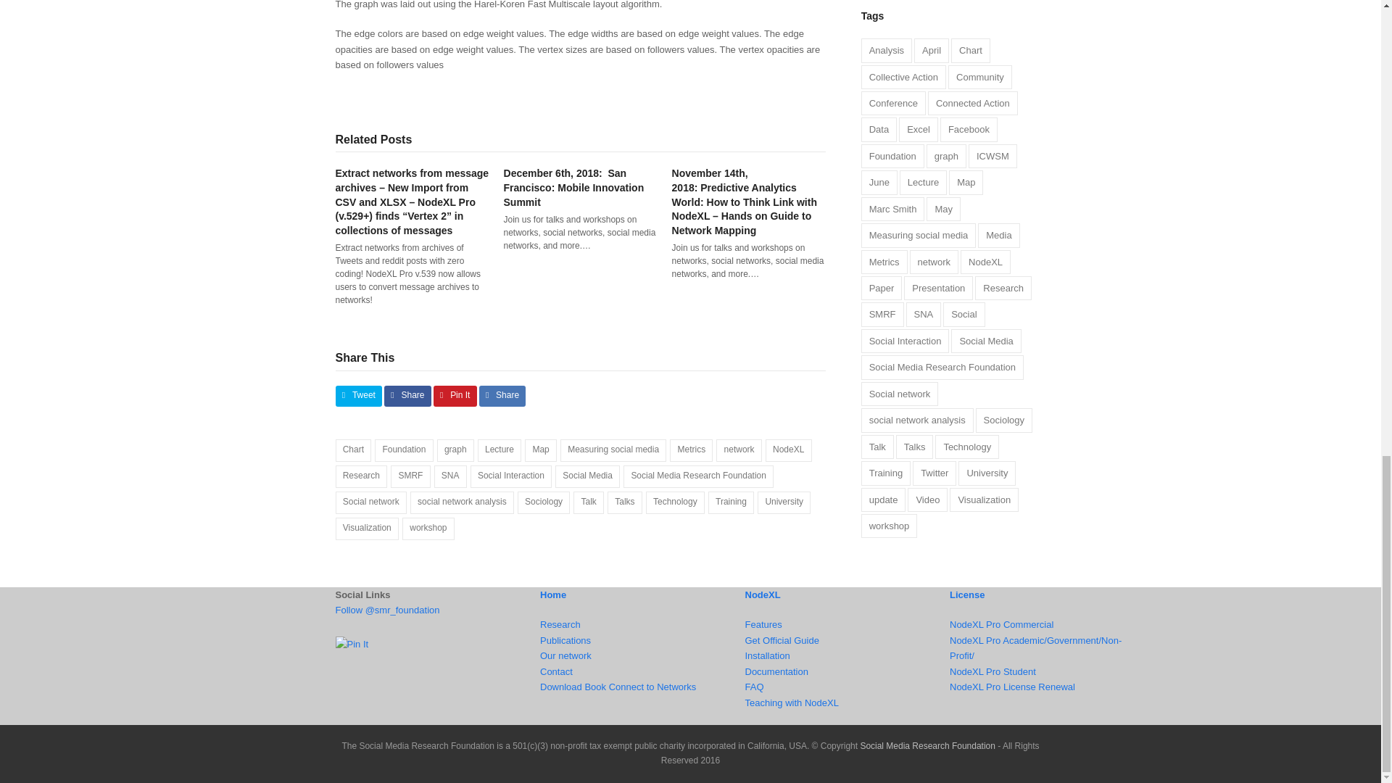 The image size is (1392, 783). I want to click on Pin It, so click(352, 644).